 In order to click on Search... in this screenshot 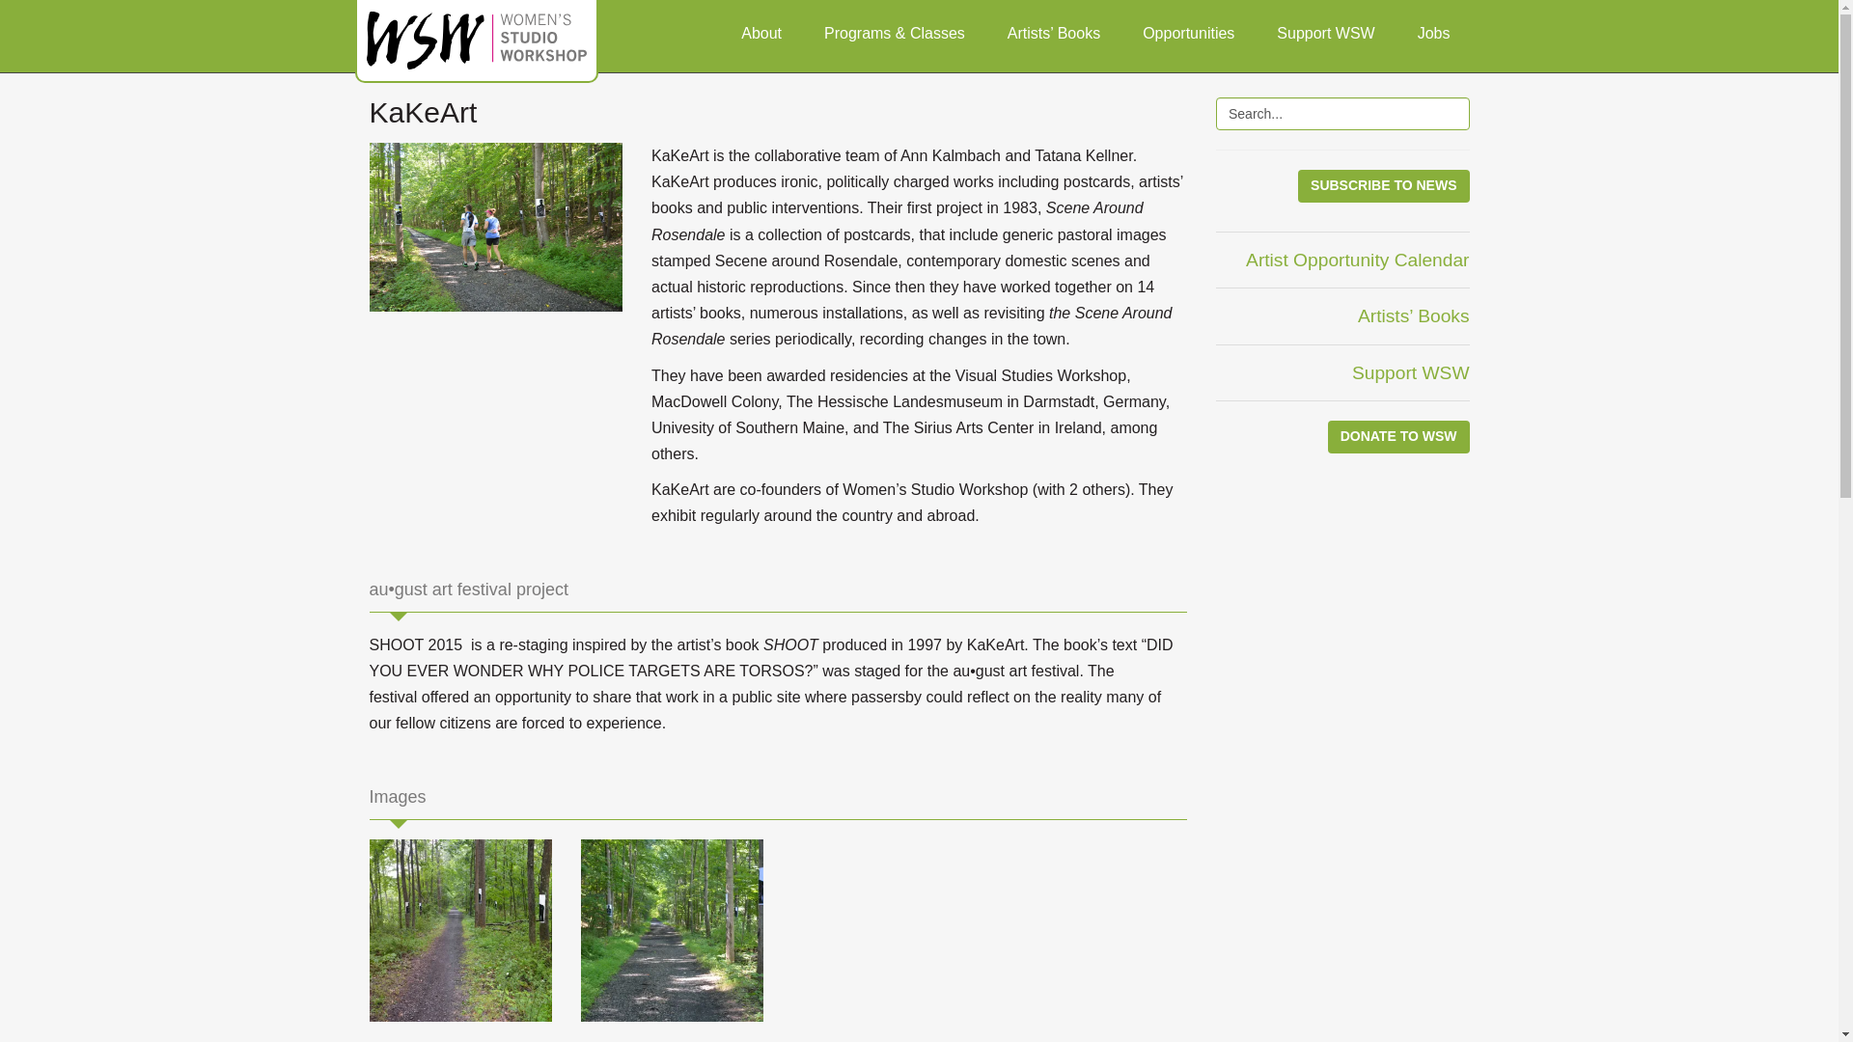, I will do `click(1341, 114)`.